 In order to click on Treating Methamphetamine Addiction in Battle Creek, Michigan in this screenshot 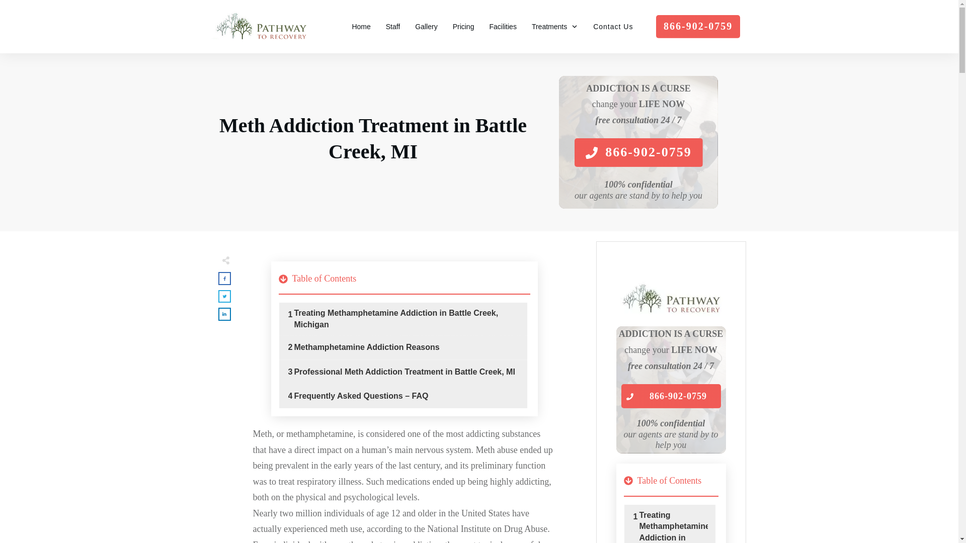, I will do `click(673, 526)`.